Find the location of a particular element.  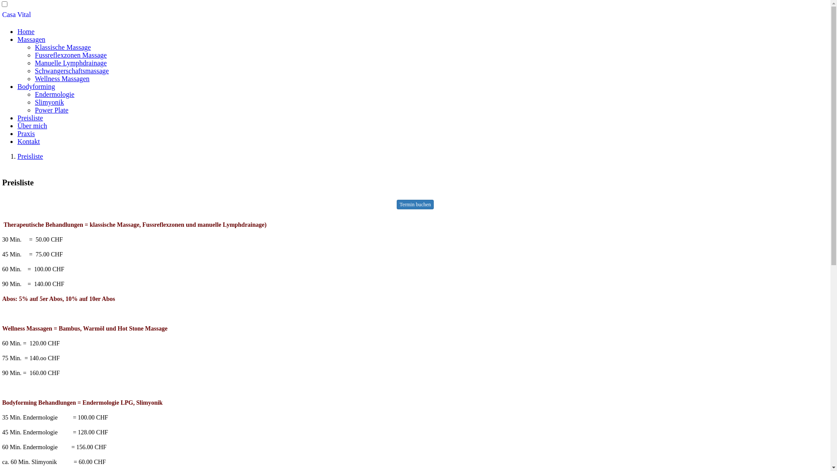

Praxis is located at coordinates (26, 133).